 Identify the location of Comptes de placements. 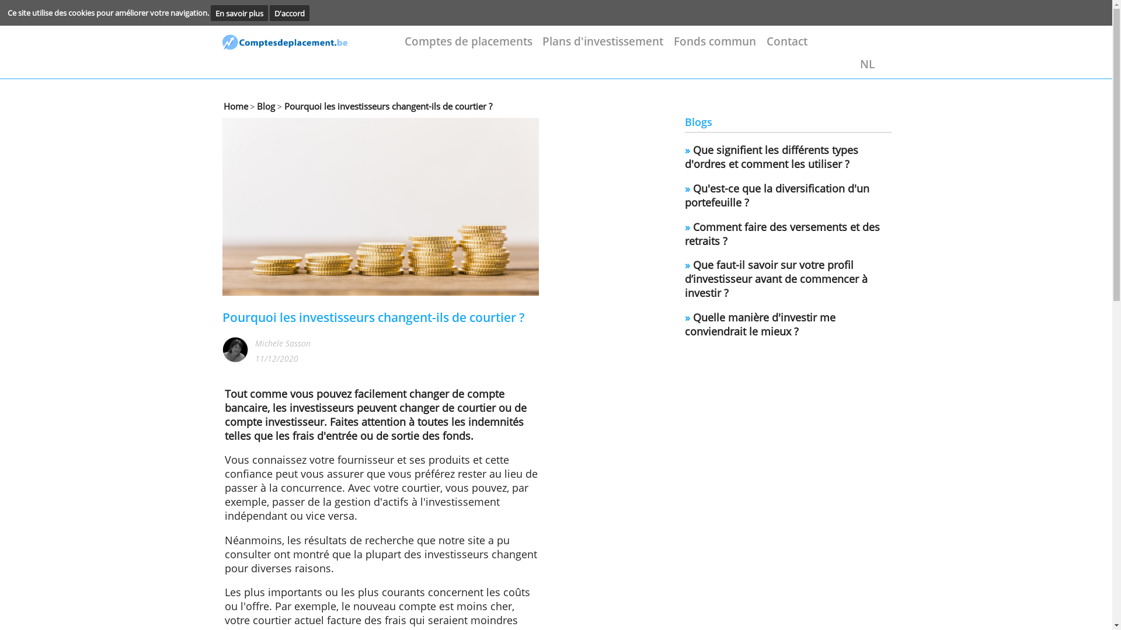
(532, 47).